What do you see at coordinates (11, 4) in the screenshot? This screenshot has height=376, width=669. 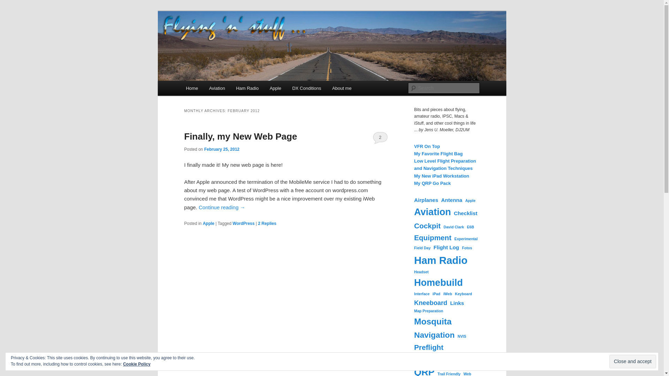 I see `Search` at bounding box center [11, 4].